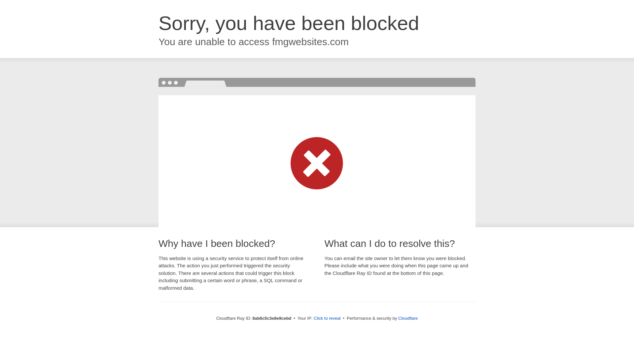  Describe the element at coordinates (408, 318) in the screenshot. I see `Cloudflare` at that location.